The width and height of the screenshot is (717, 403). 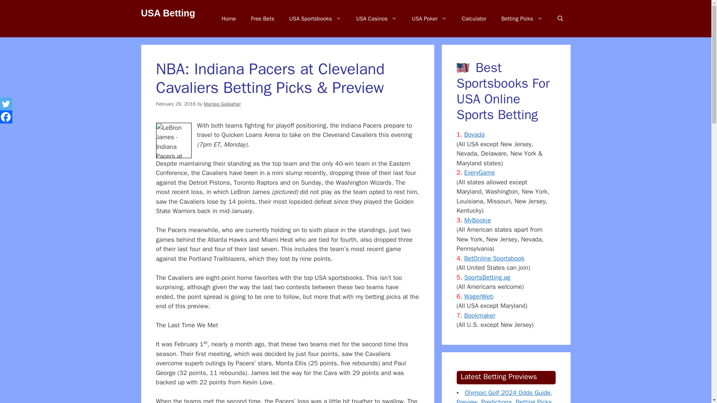 I want to click on Calculator, so click(x=474, y=19).